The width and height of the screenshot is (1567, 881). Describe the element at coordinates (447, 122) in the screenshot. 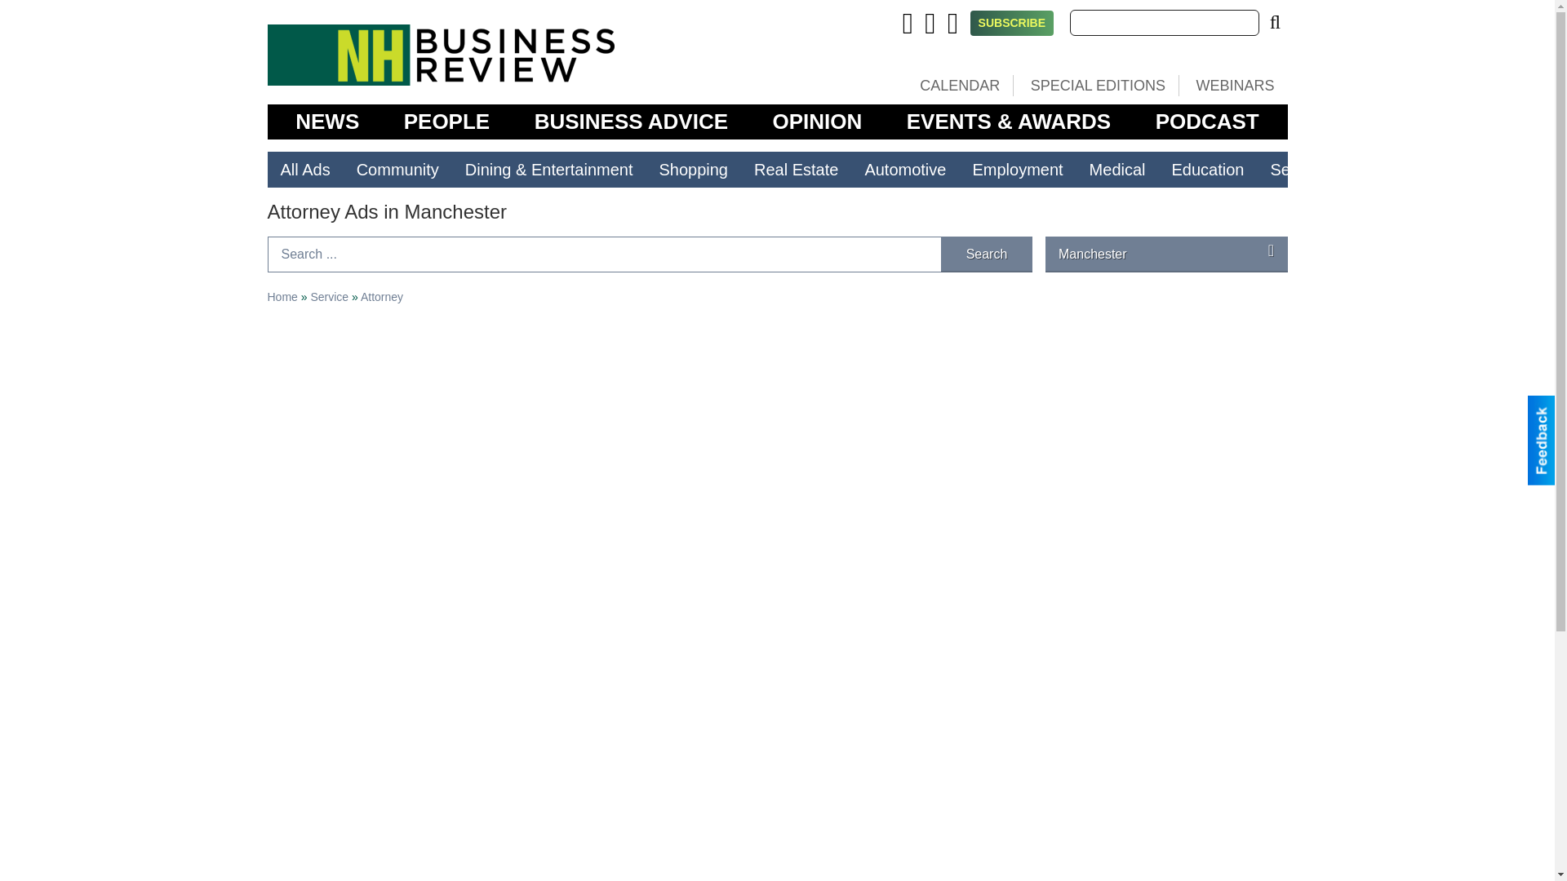

I see `PEOPLE` at that location.